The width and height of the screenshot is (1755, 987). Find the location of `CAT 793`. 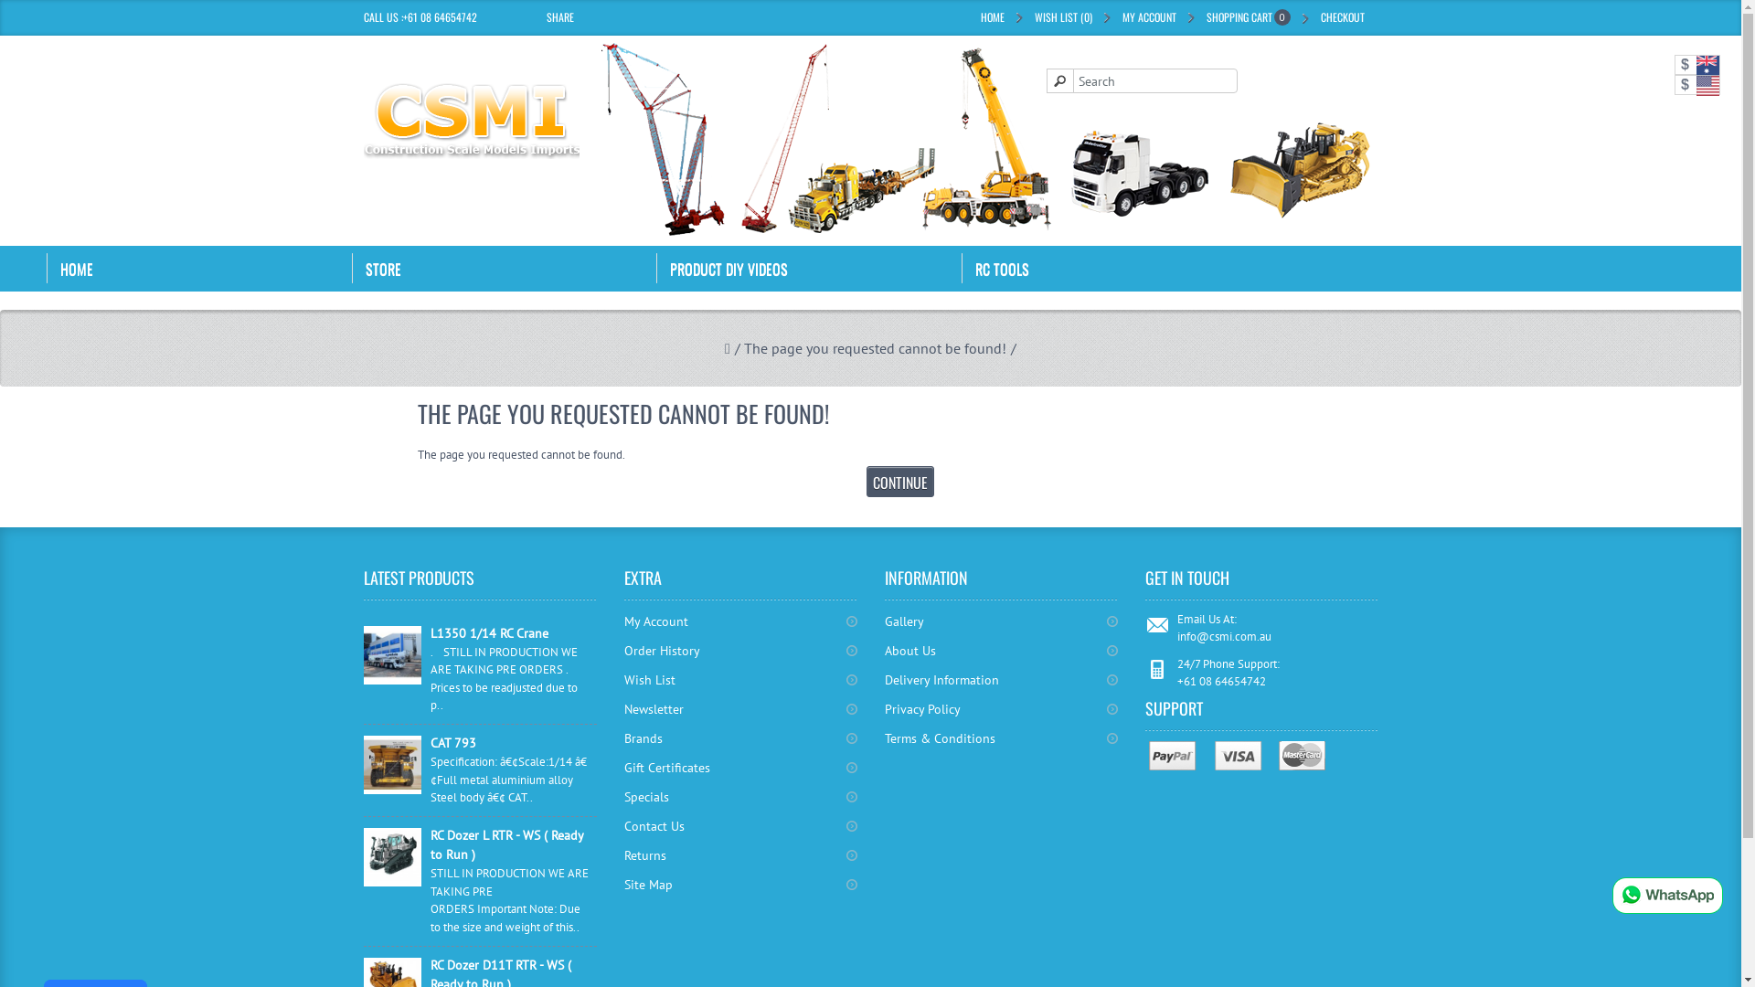

CAT 793 is located at coordinates (510, 744).